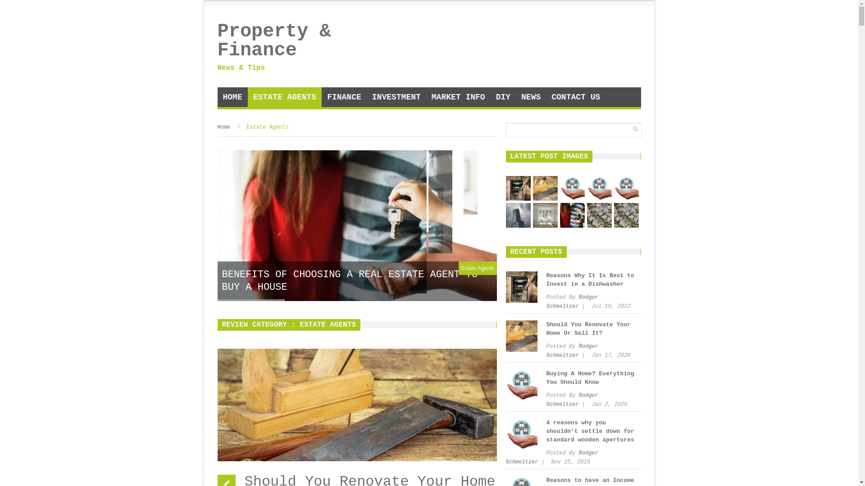 Image resolution: width=865 pixels, height=486 pixels. Describe the element at coordinates (344, 97) in the screenshot. I see `FINANCE` at that location.